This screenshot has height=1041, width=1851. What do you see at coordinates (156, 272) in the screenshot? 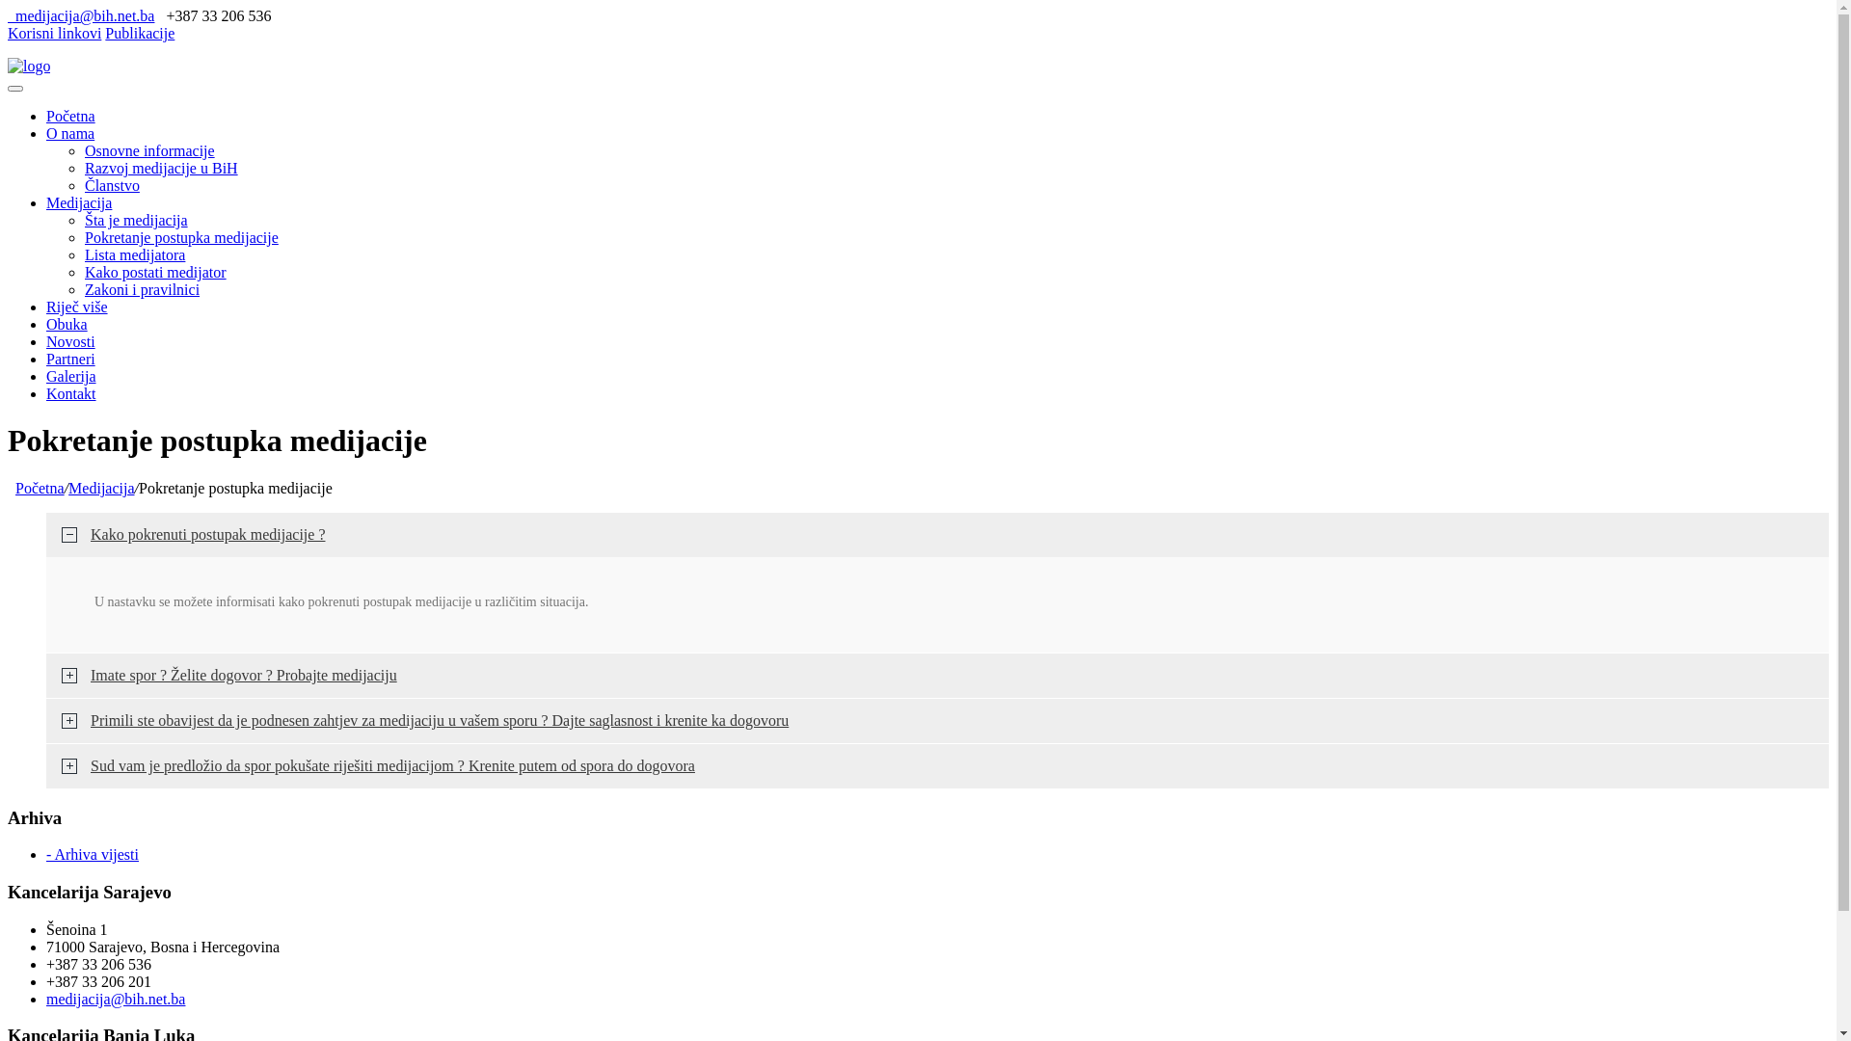
I see `Kako postati medijator` at bounding box center [156, 272].